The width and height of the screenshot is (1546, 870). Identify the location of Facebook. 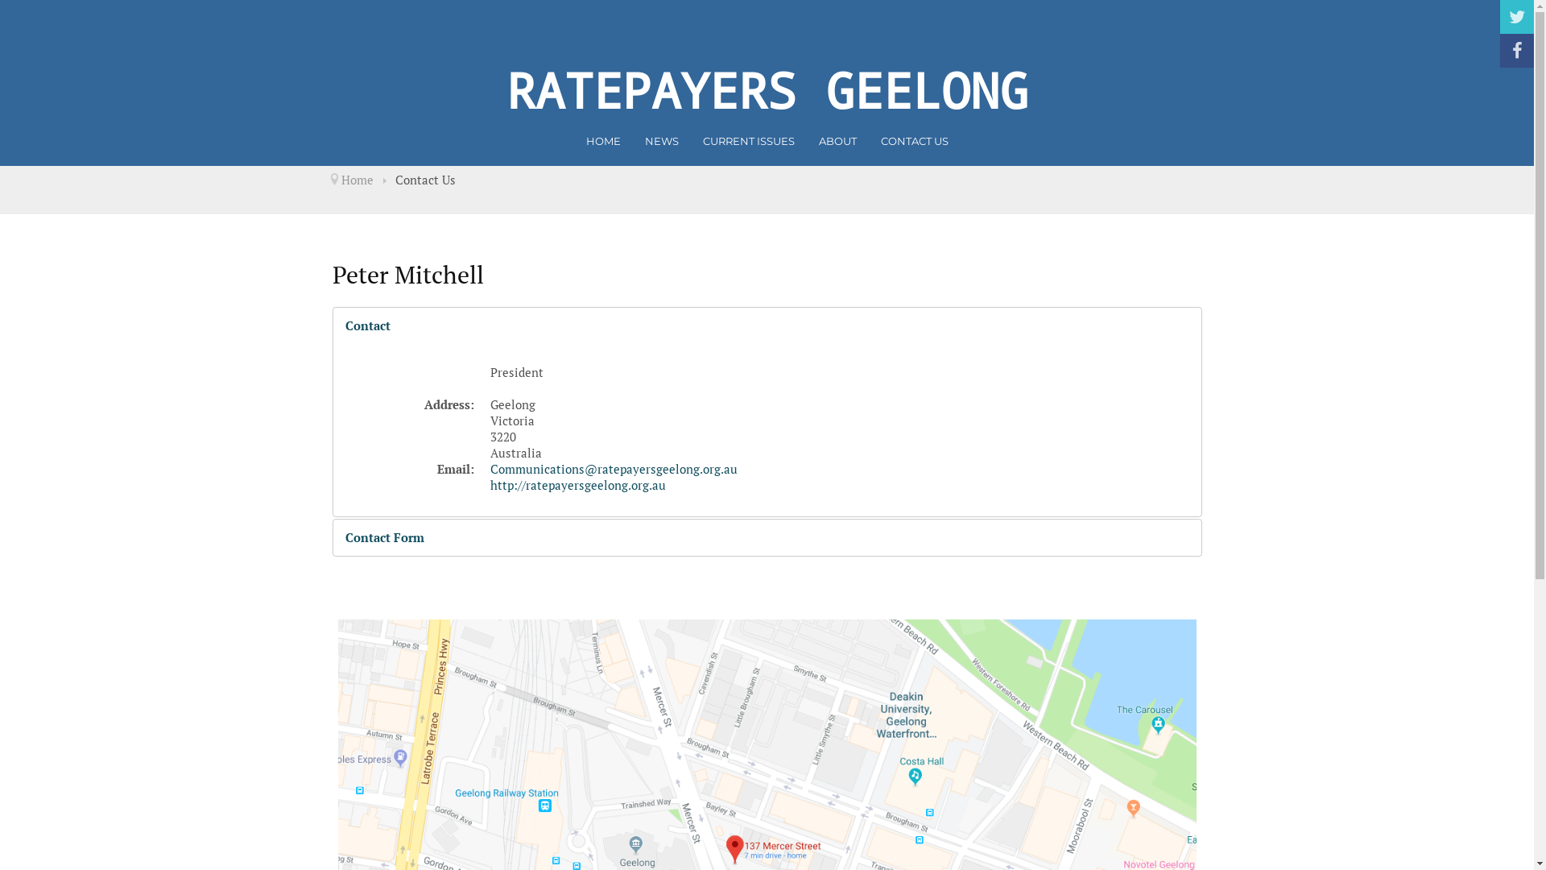
(1517, 51).